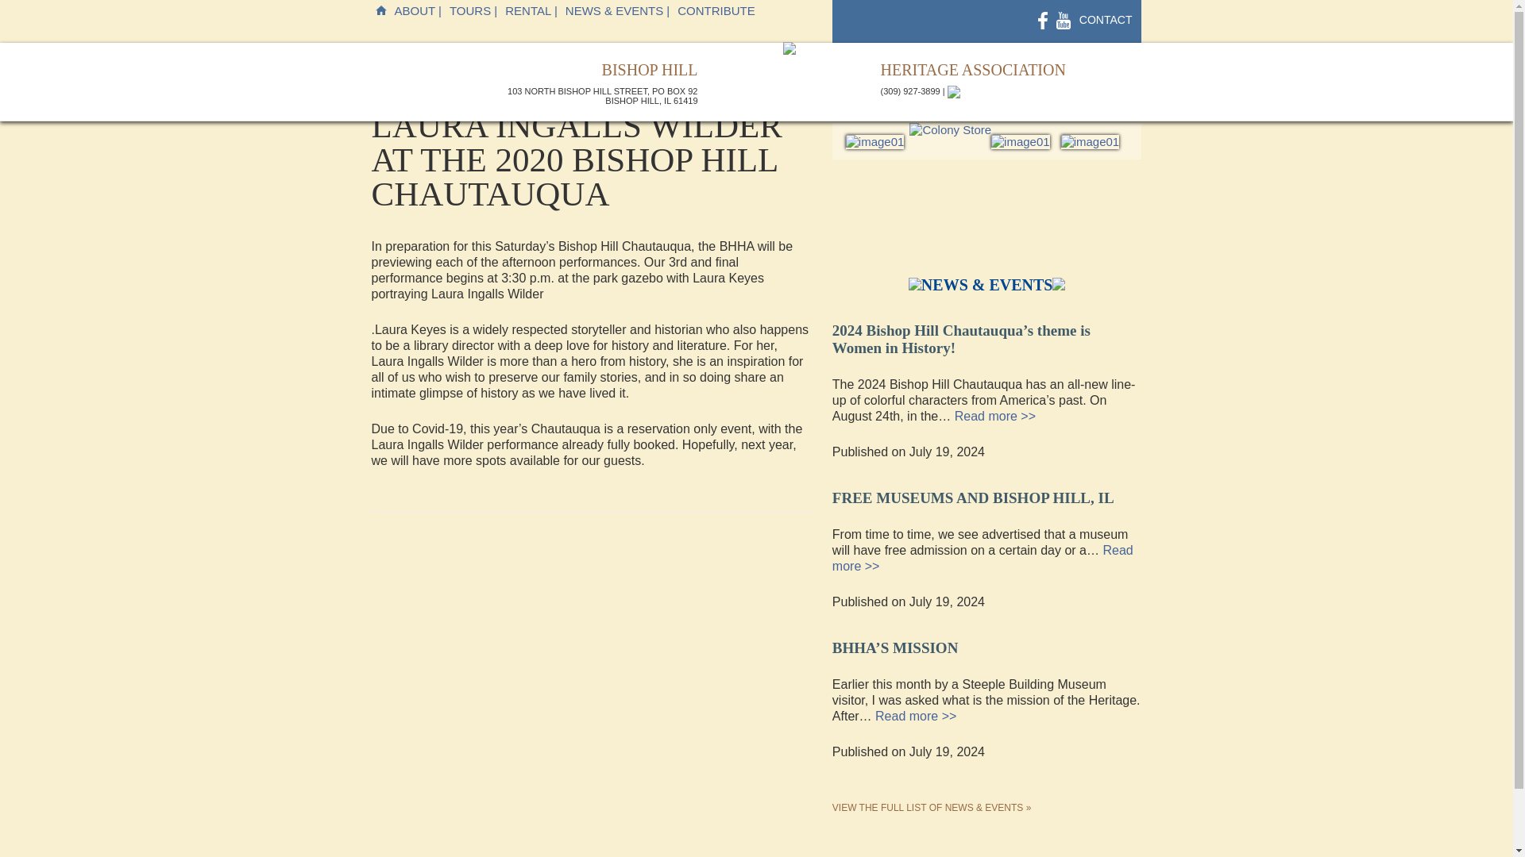  What do you see at coordinates (974, 494) in the screenshot?
I see `FREE MUSEUMS AND BISHOP HILL, IL` at bounding box center [974, 494].